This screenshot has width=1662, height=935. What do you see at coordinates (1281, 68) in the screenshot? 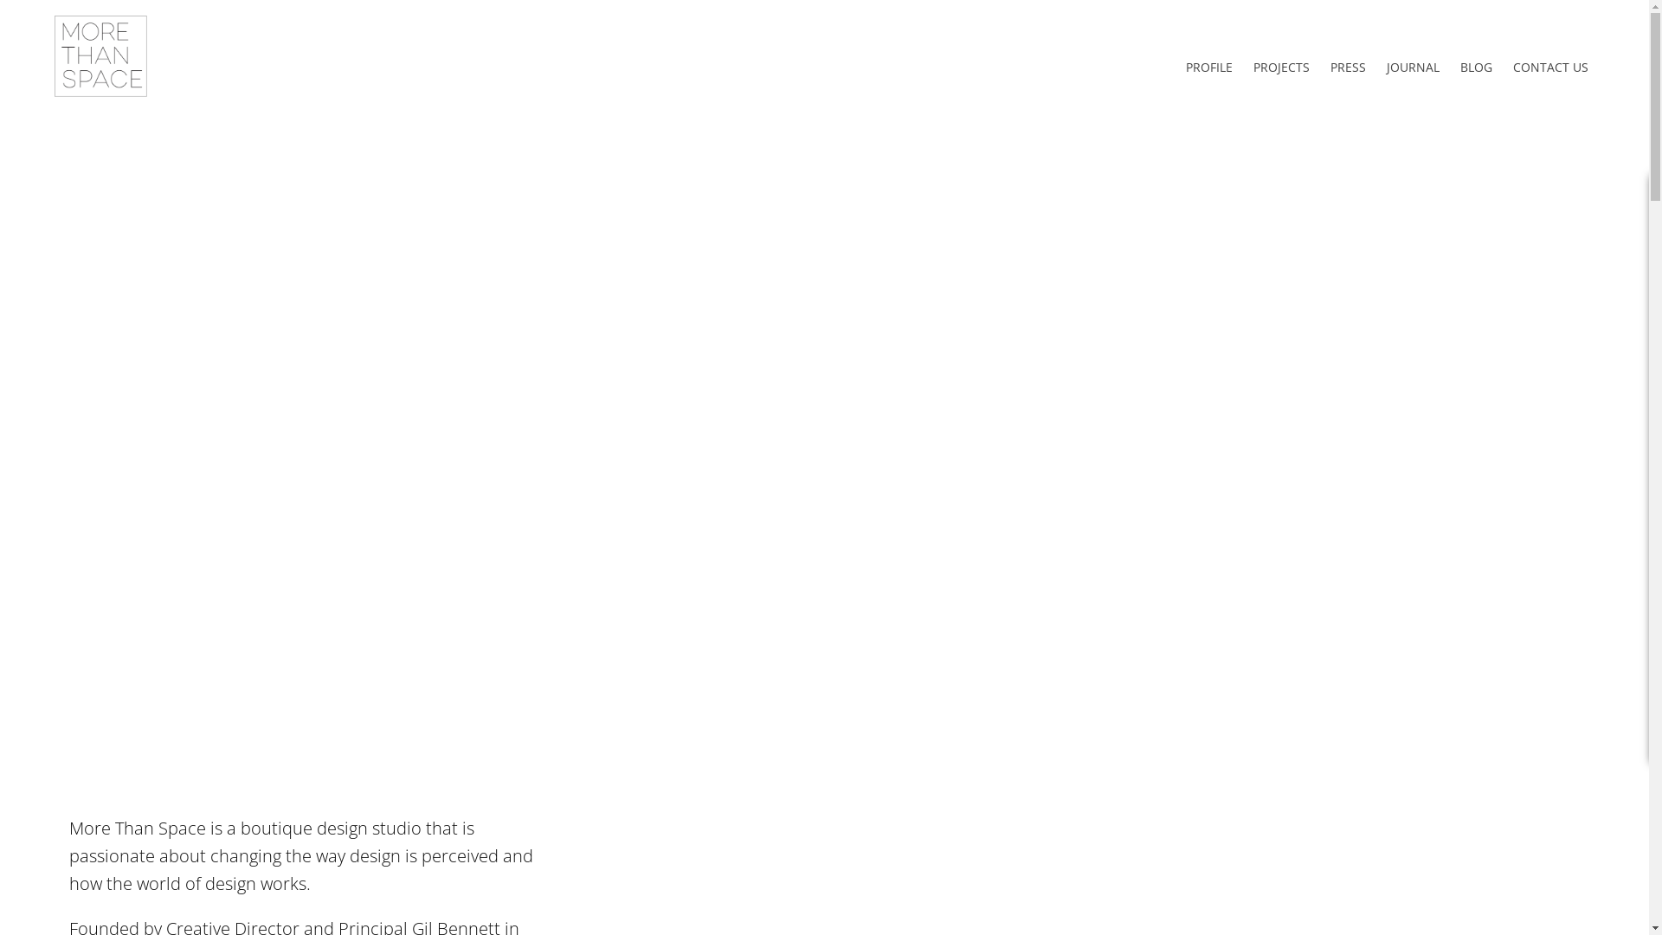
I see `PROJECTS` at bounding box center [1281, 68].